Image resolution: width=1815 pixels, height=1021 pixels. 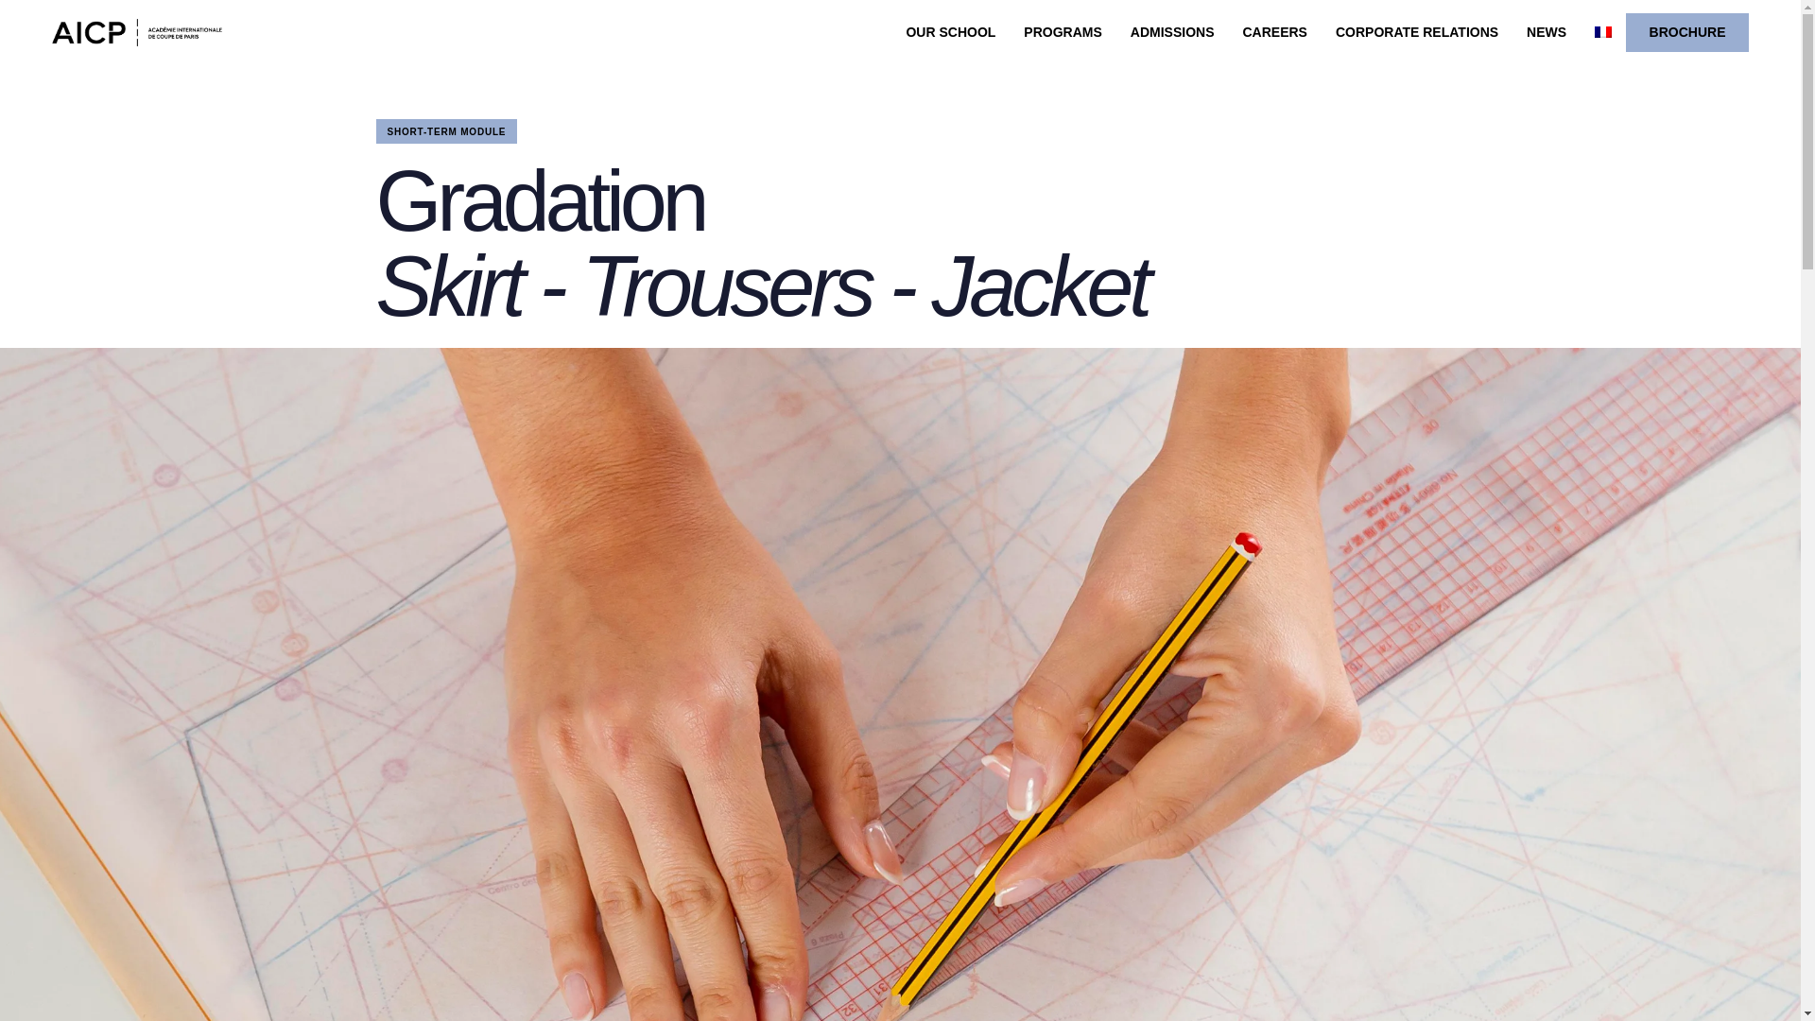 I want to click on OUR SCHOOL, so click(x=949, y=32).